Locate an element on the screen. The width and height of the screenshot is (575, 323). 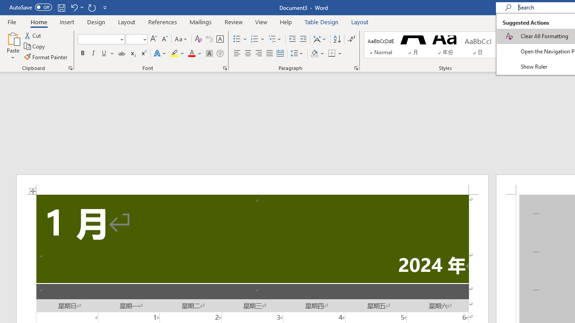
Underline is located at coordinates (104, 54).